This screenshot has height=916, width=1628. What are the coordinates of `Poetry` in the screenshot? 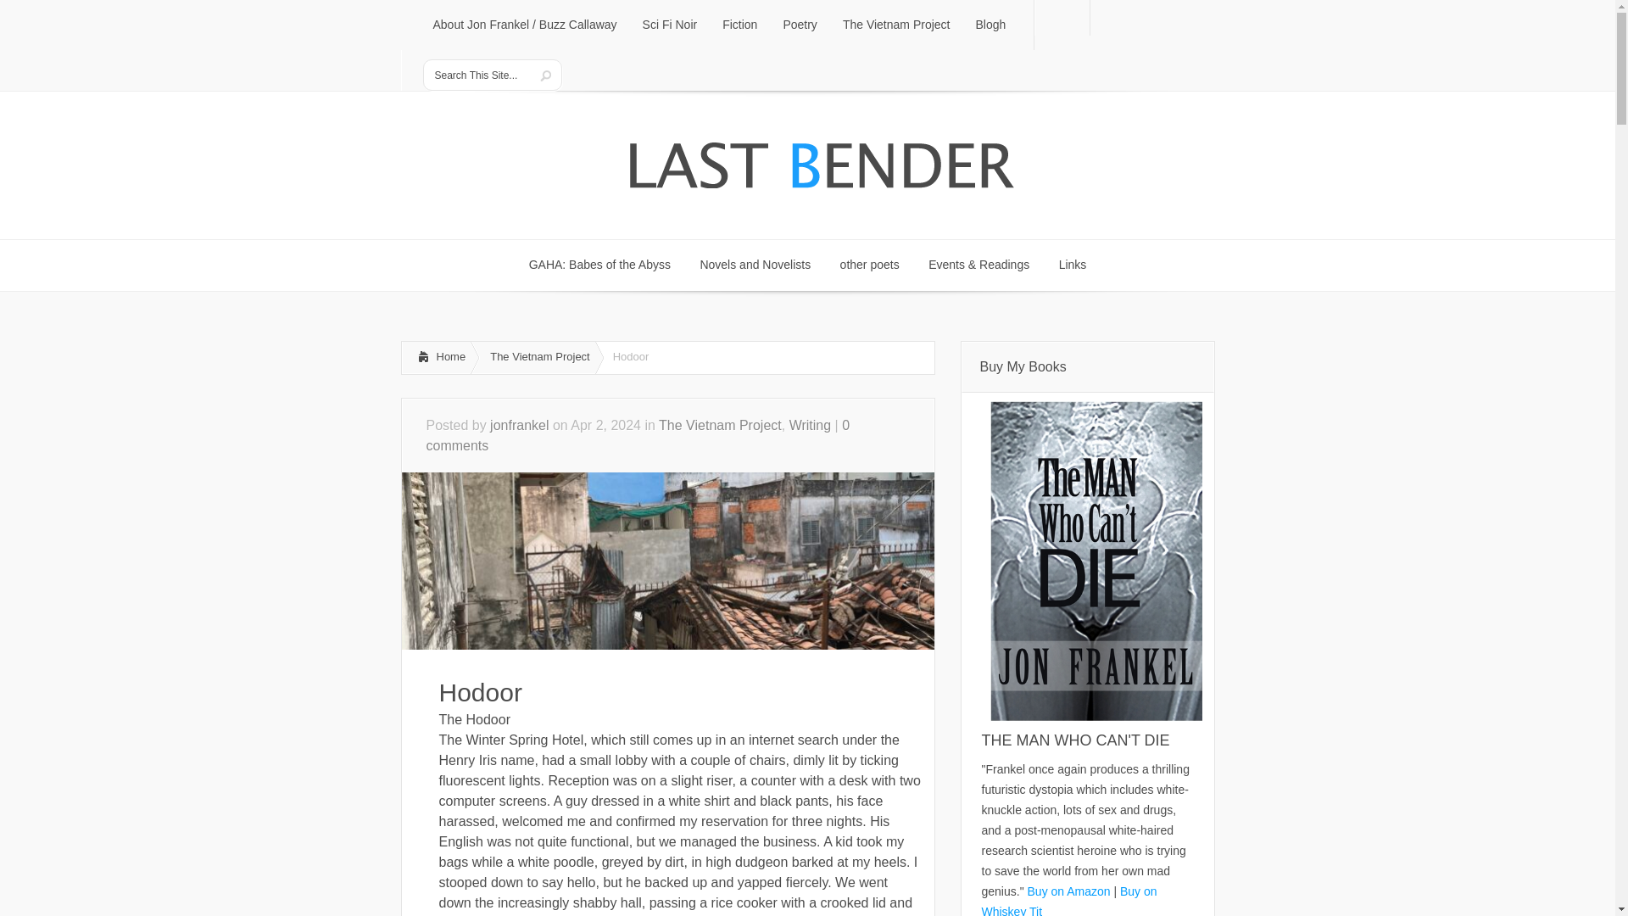 It's located at (799, 25).